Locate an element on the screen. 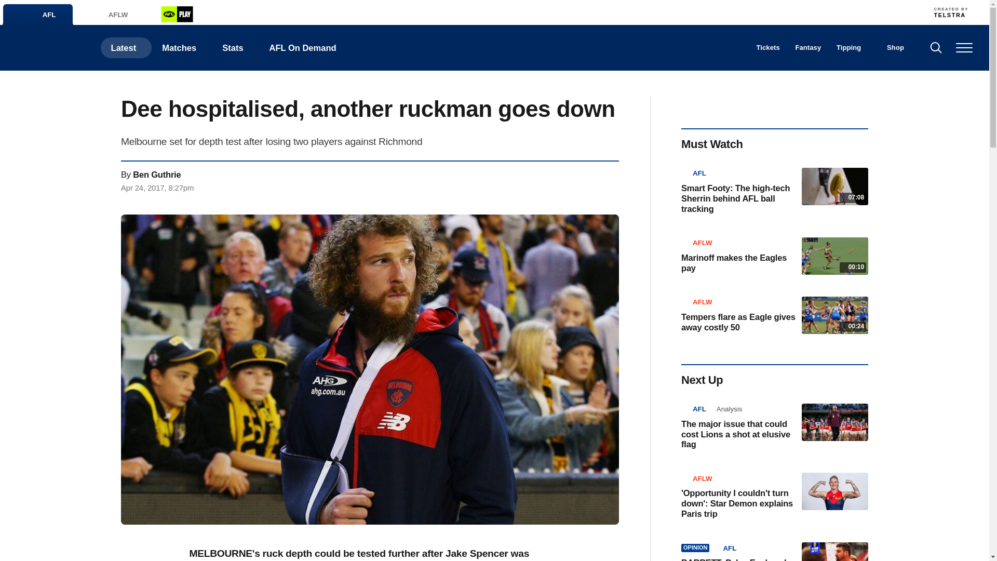 The image size is (997, 561). Essendon is located at coordinates (459, 12).